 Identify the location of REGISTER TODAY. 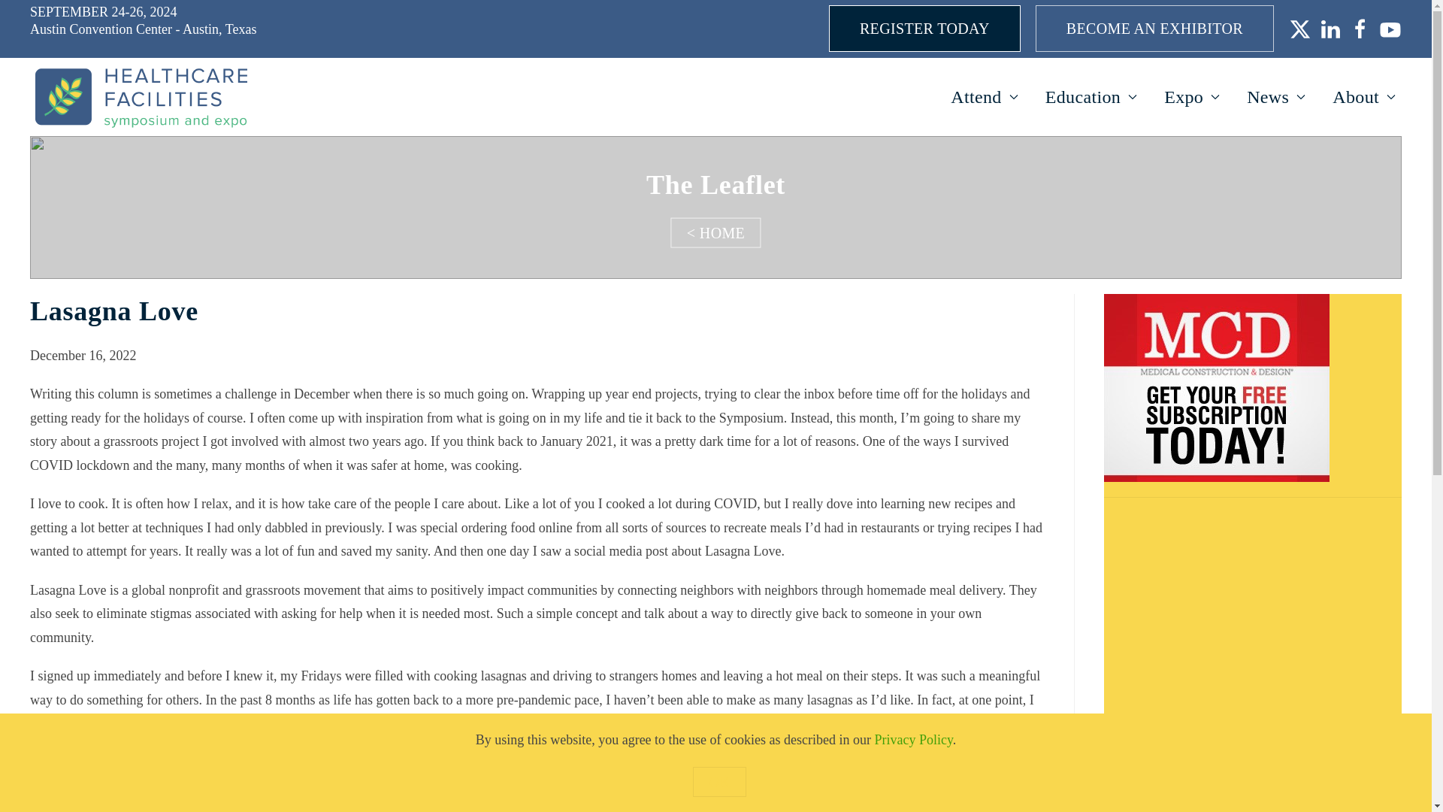
(924, 29).